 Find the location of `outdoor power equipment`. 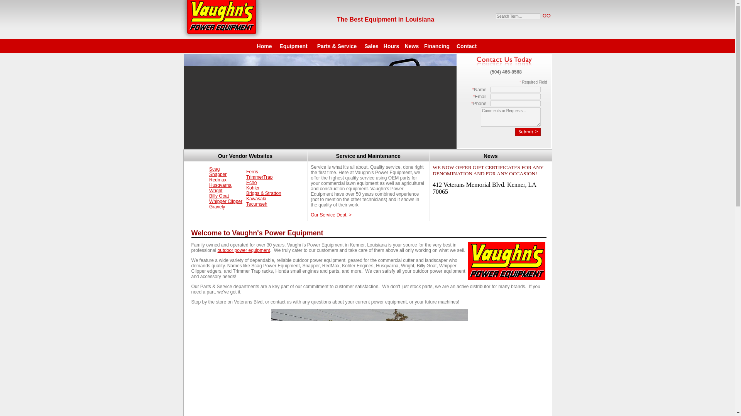

outdoor power equipment is located at coordinates (244, 250).